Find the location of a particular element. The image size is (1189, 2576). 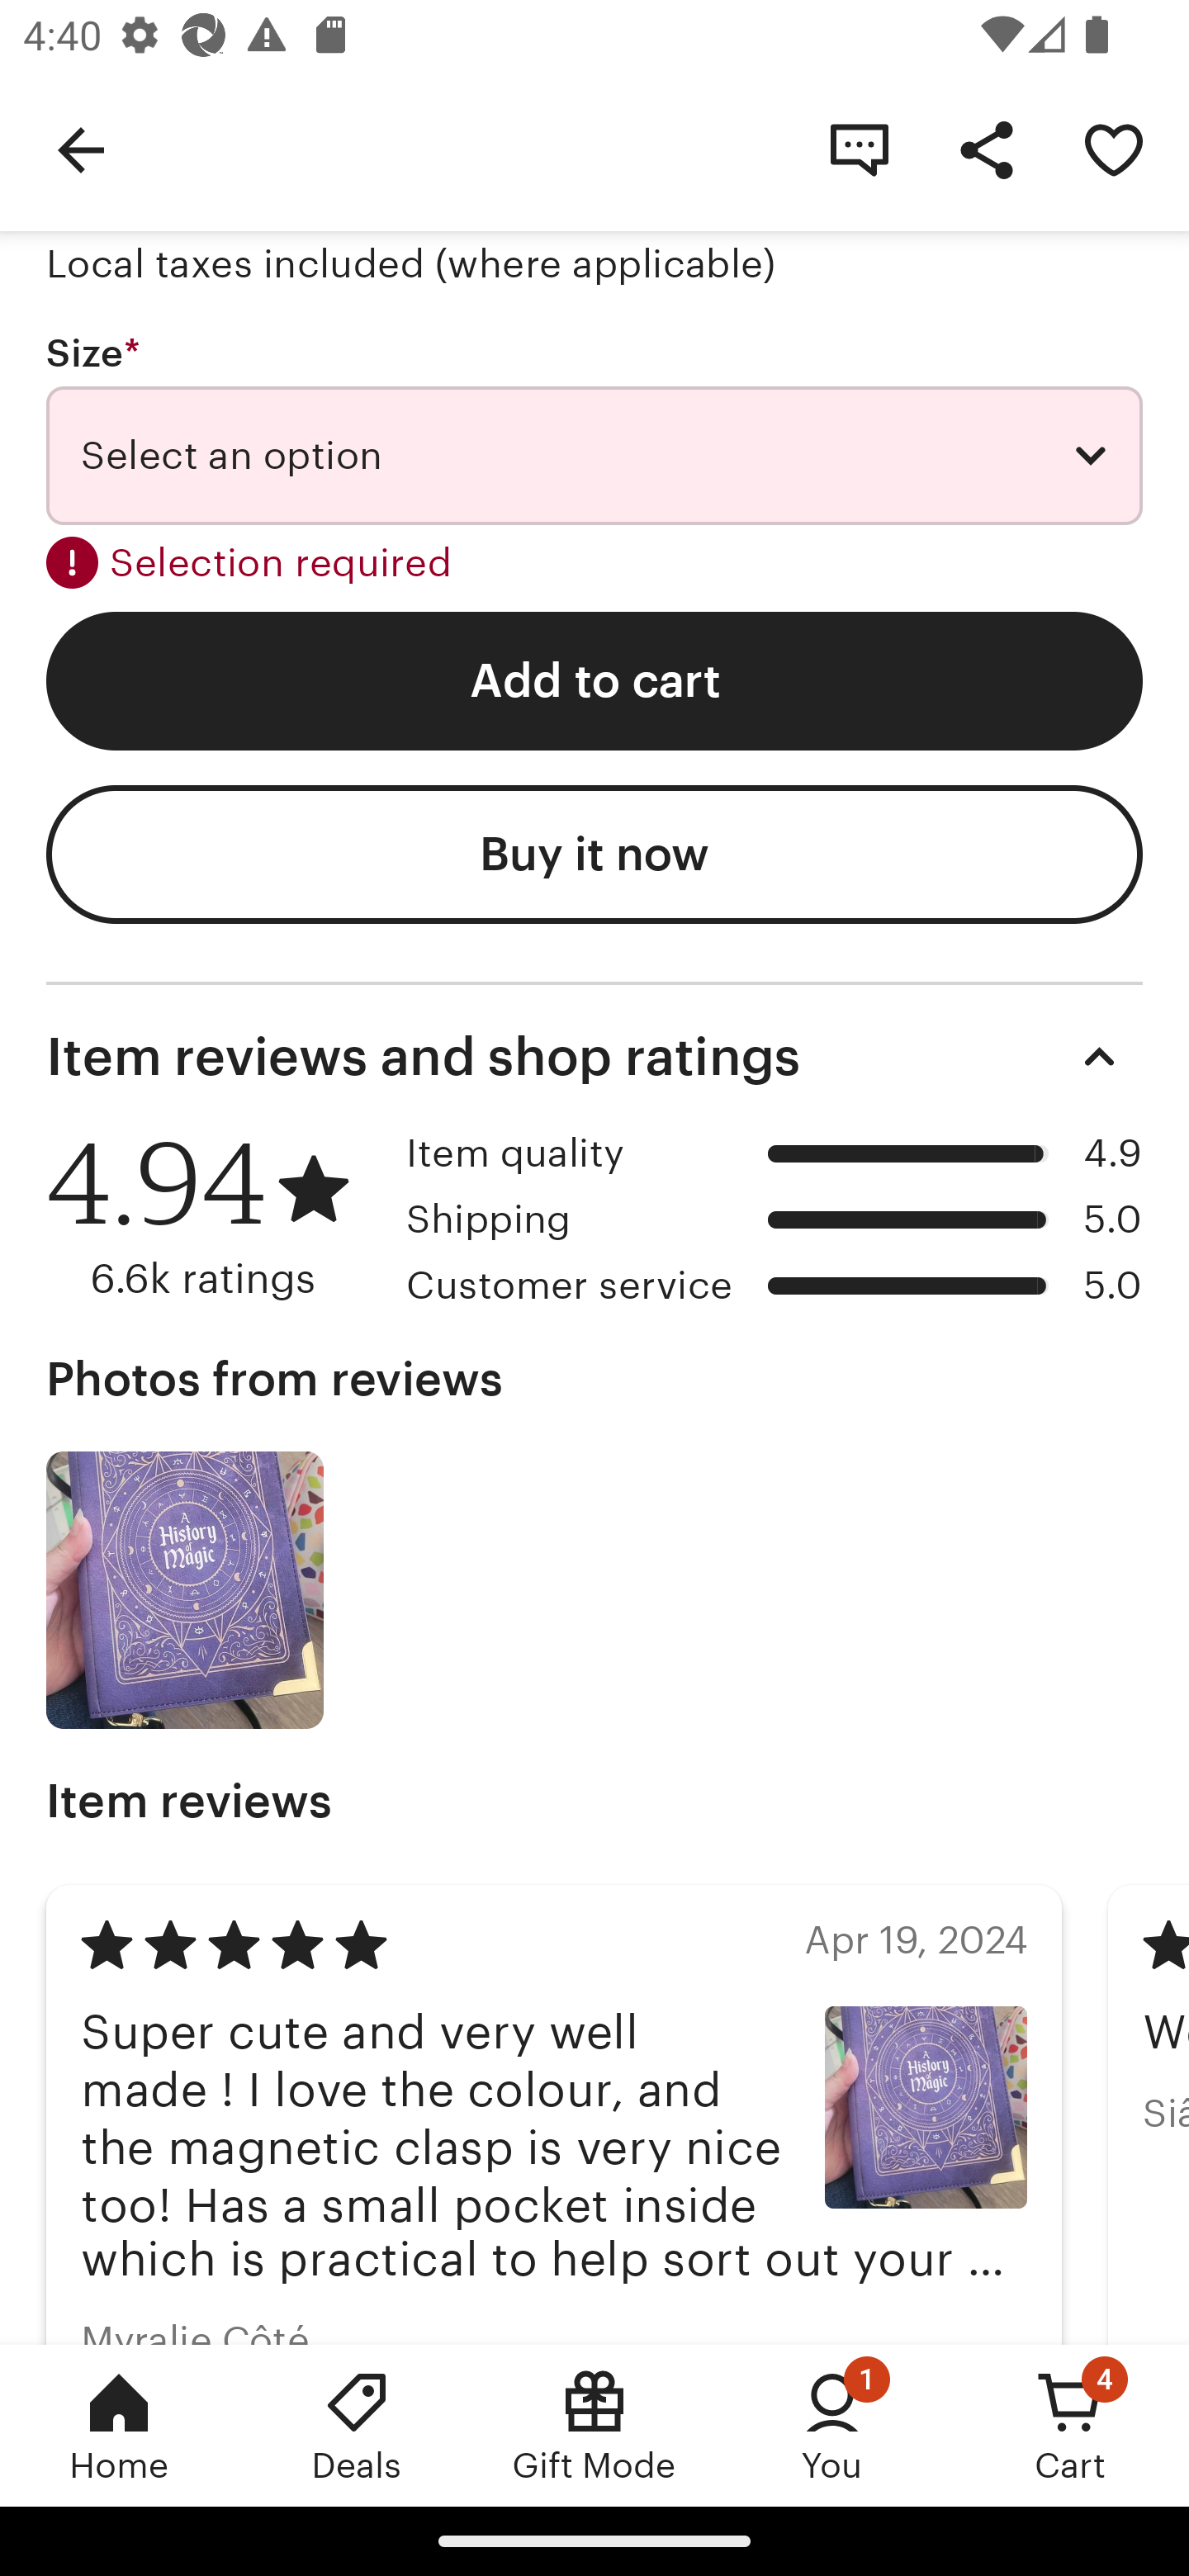

You, 1 new notification You is located at coordinates (832, 2425).